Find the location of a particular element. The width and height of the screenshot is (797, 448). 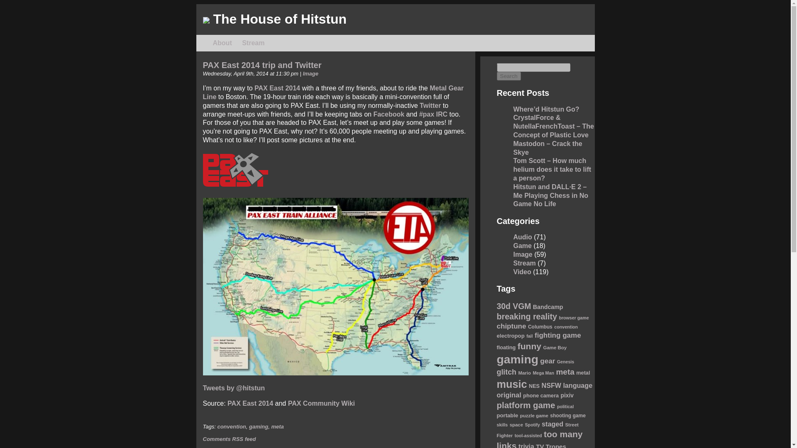

Stream is located at coordinates (253, 43).